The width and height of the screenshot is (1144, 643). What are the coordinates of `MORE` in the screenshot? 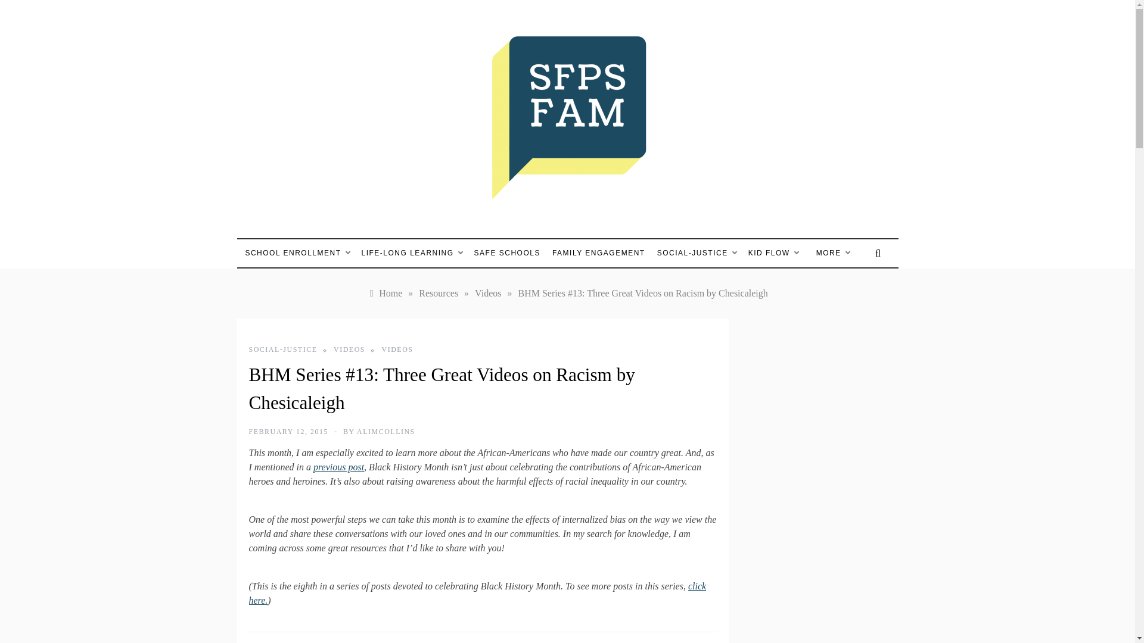 It's located at (827, 253).